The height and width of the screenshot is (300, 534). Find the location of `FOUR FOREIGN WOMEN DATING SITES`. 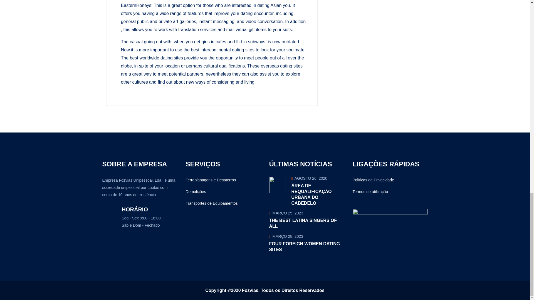

FOUR FOREIGN WOMEN DATING SITES is located at coordinates (305, 247).